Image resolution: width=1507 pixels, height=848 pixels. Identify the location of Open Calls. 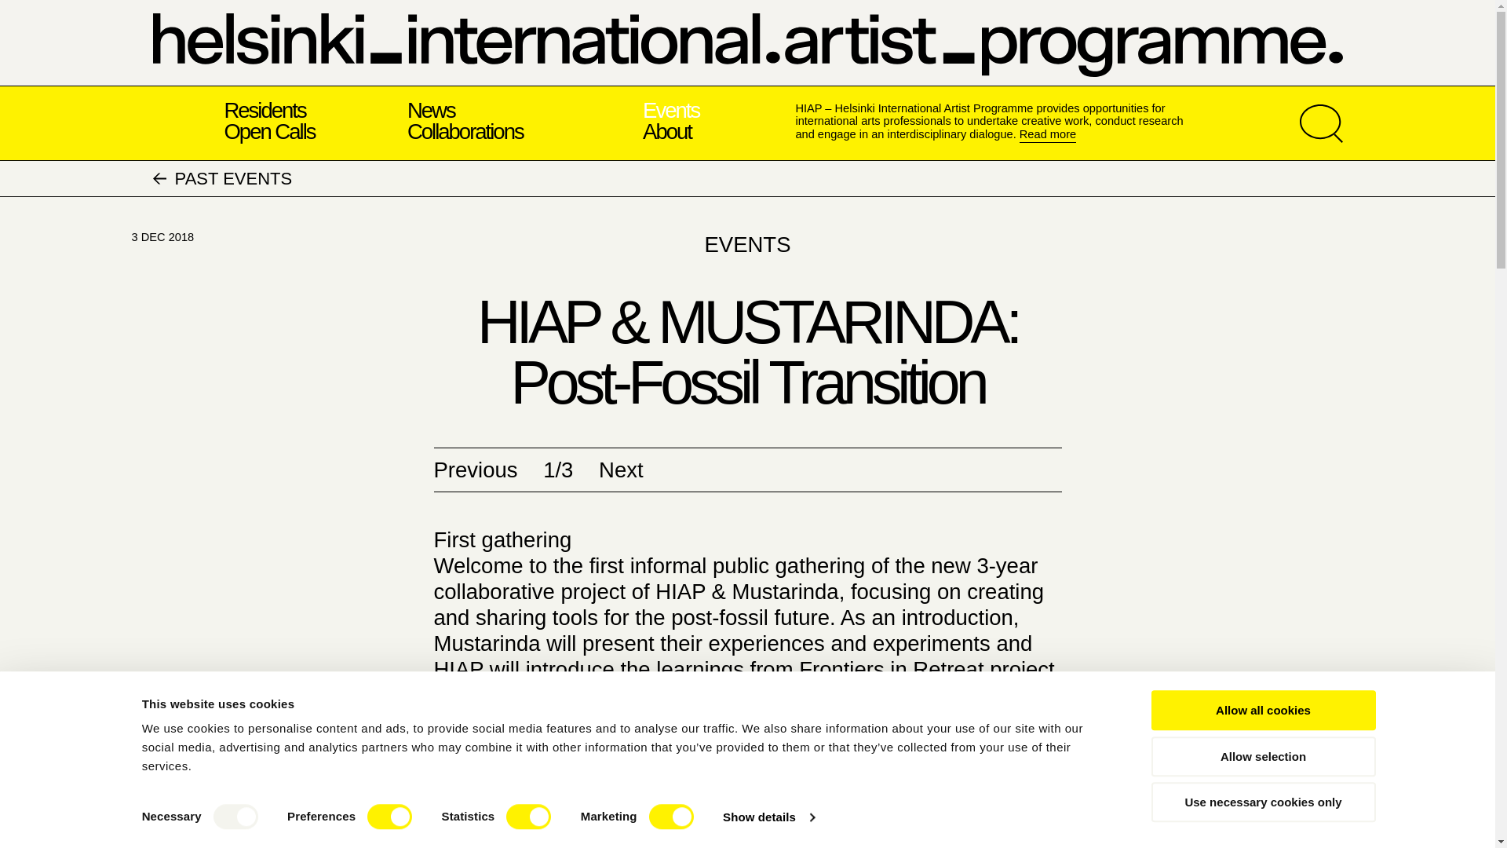
(268, 131).